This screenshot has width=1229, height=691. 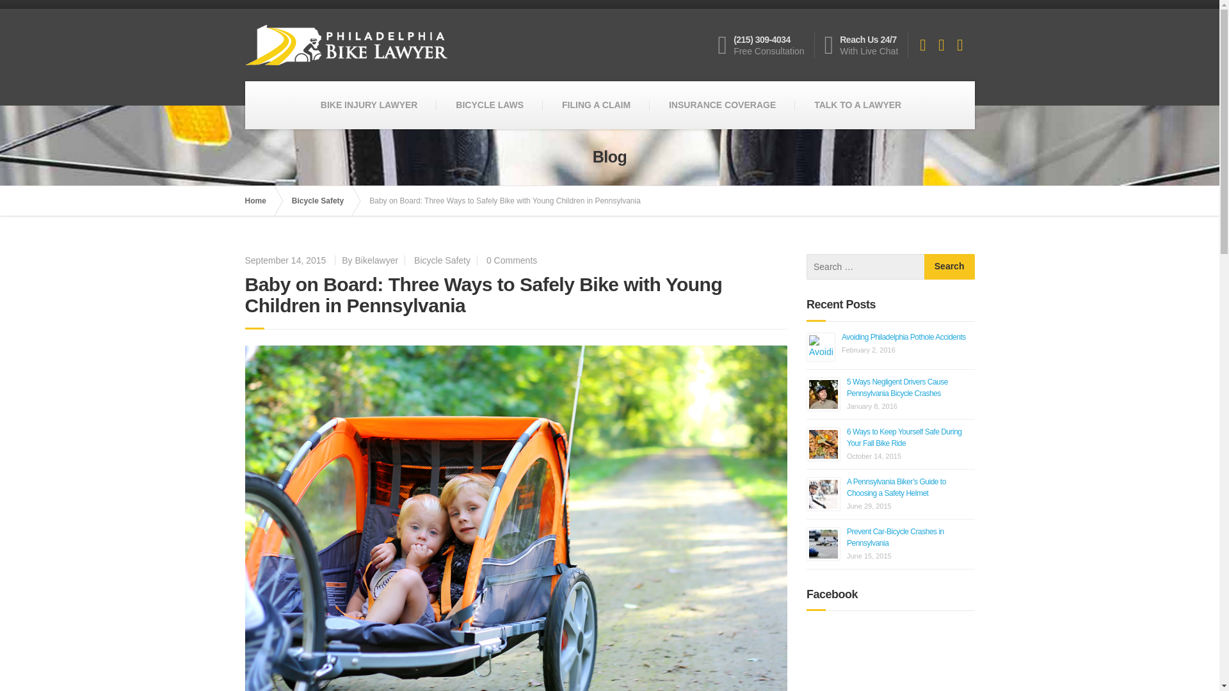 I want to click on Permalink to Avoiding Philadelphia Pothole Accidents, so click(x=904, y=337).